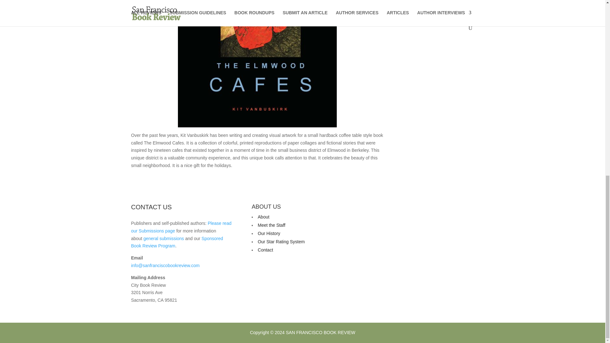  I want to click on Our Star Rating System, so click(281, 241).